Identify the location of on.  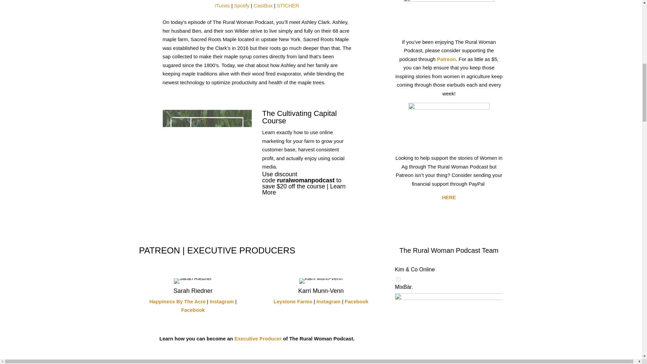
(398, 279).